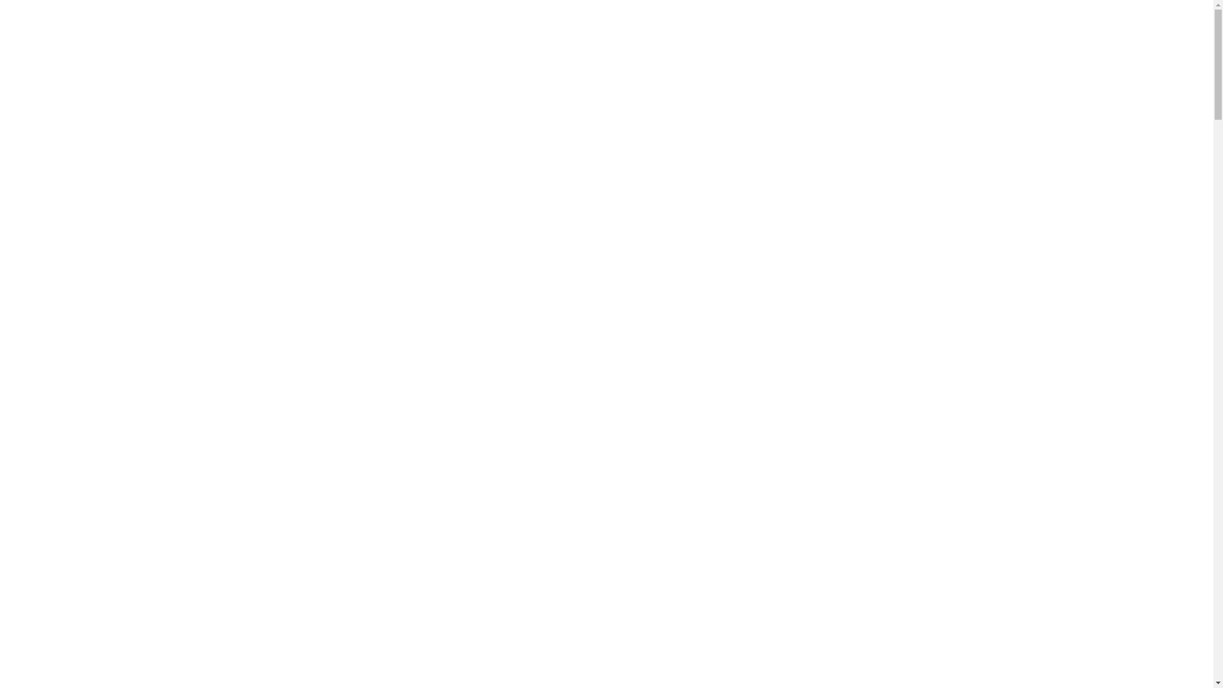  I want to click on Internal, so click(930, 27).